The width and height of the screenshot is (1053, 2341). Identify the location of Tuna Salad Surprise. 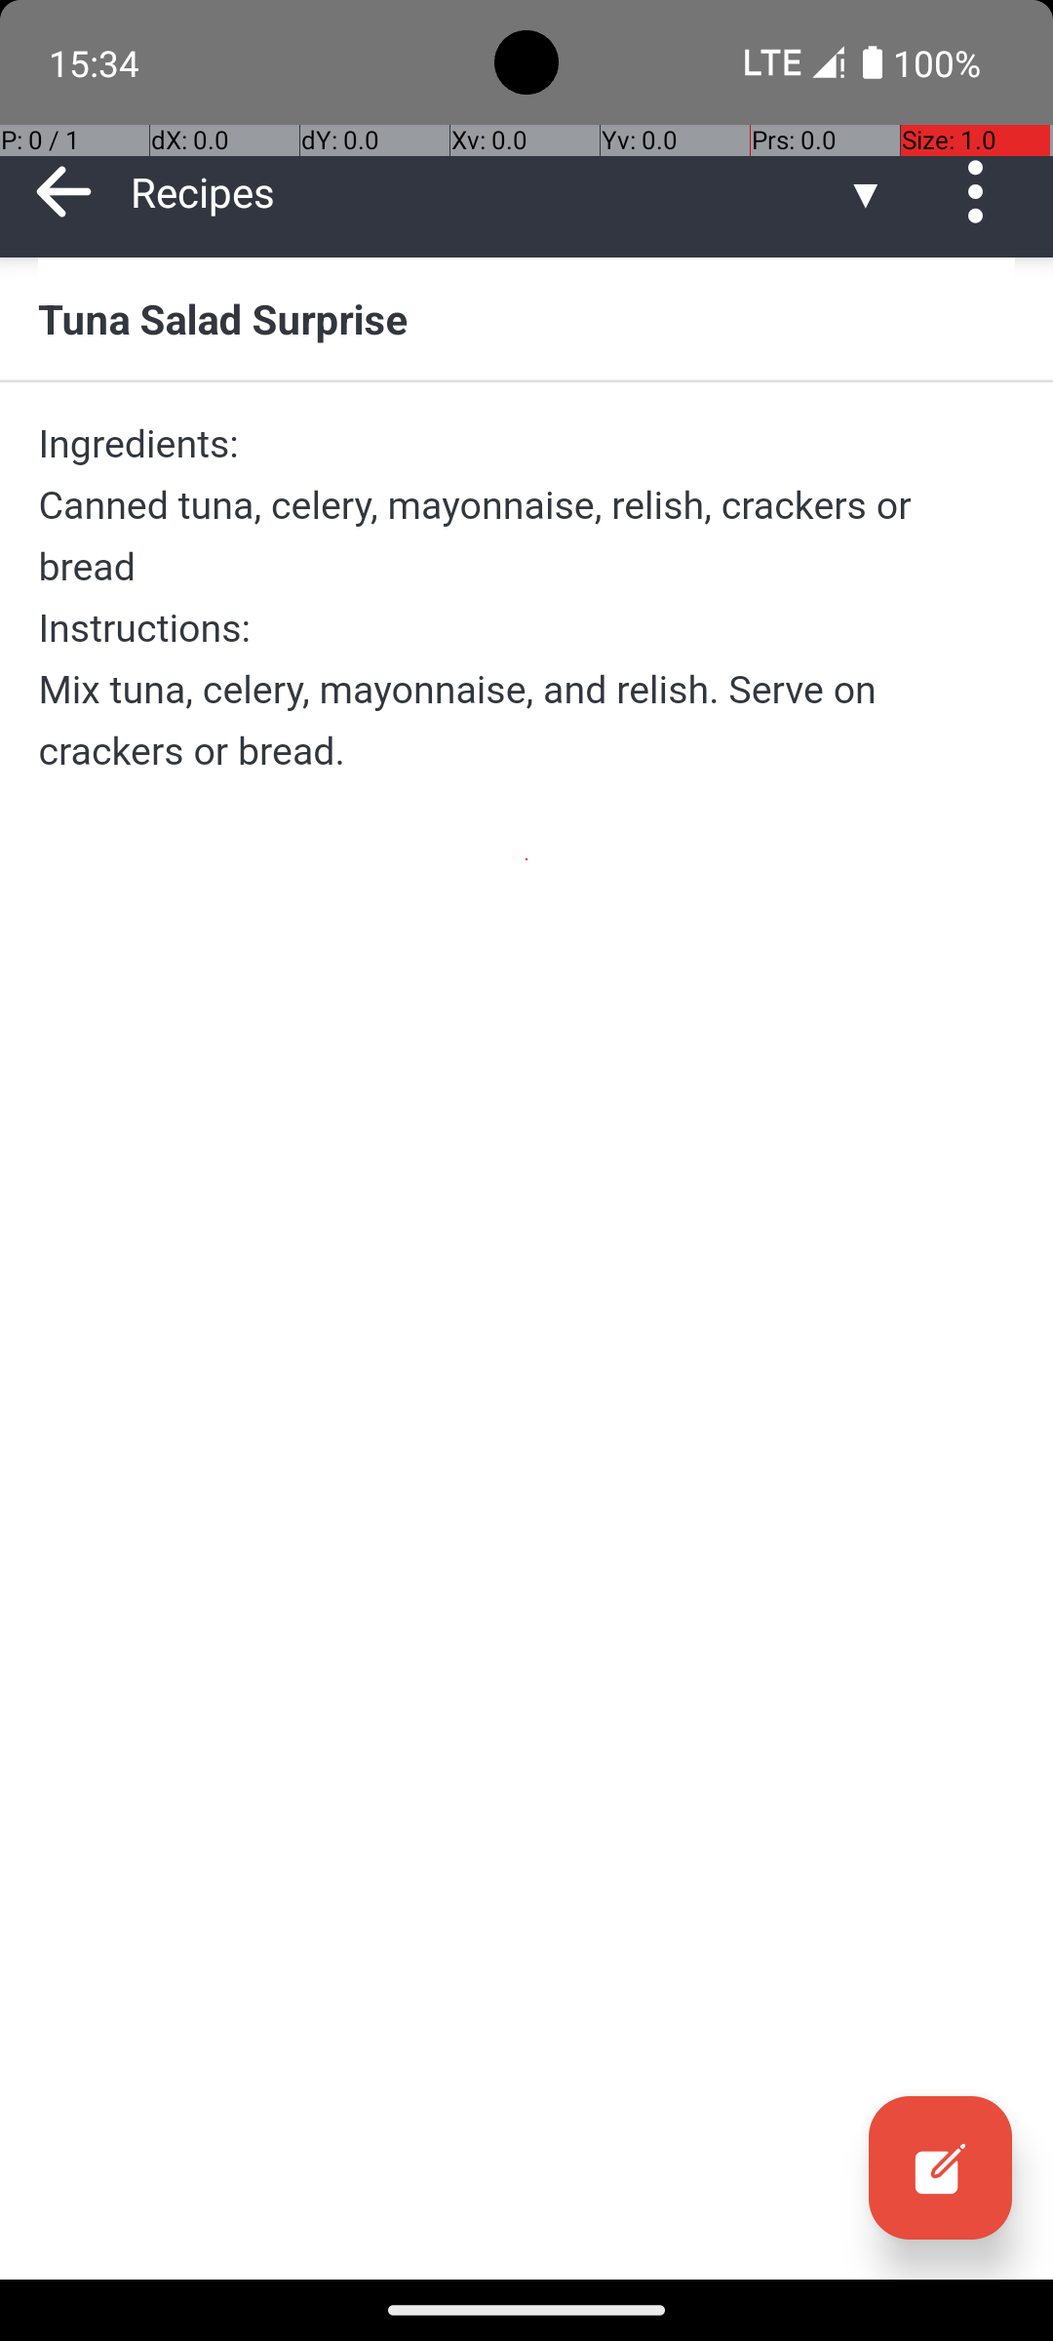
(526, 318).